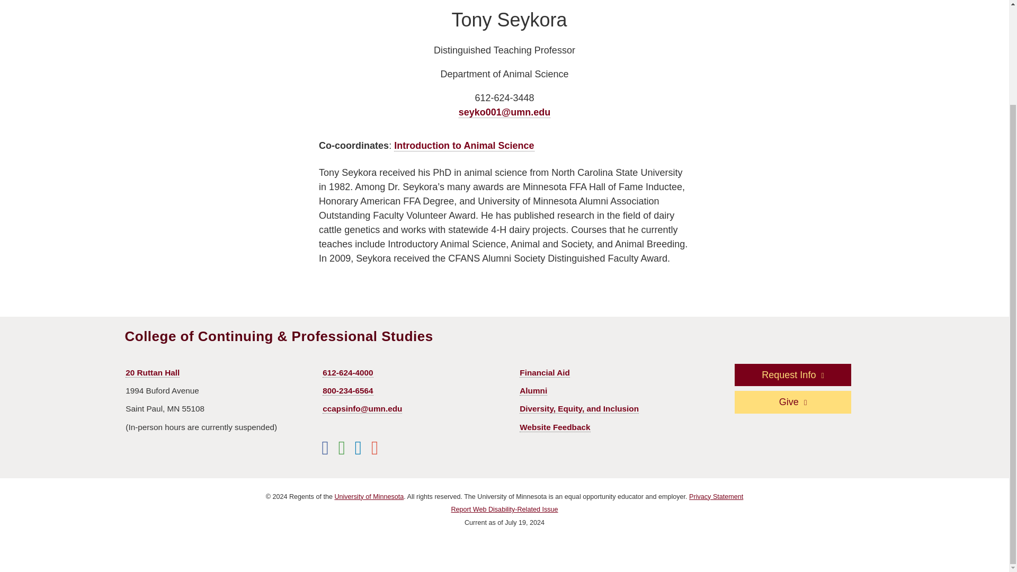 Image resolution: width=1017 pixels, height=572 pixels. Describe the element at coordinates (347, 391) in the screenshot. I see `Call 800-234-6564` at that location.